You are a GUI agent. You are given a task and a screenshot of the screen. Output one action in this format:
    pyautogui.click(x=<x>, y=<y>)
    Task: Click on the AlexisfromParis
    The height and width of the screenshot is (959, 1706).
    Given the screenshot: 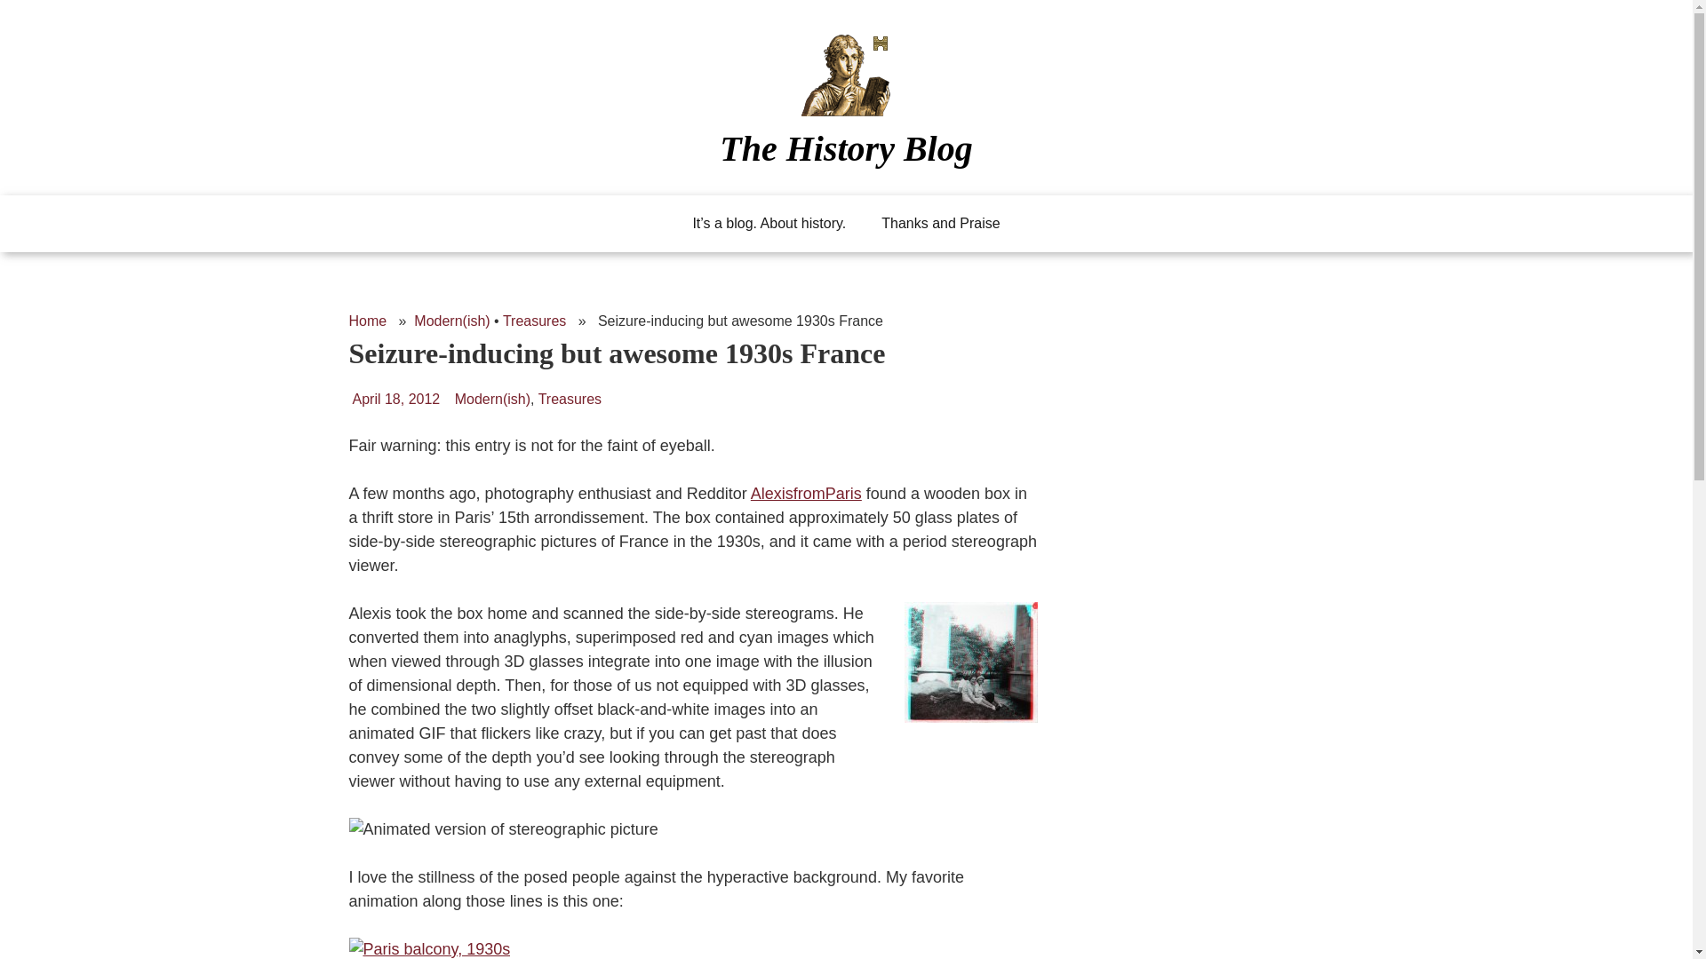 What is the action you would take?
    pyautogui.click(x=805, y=494)
    